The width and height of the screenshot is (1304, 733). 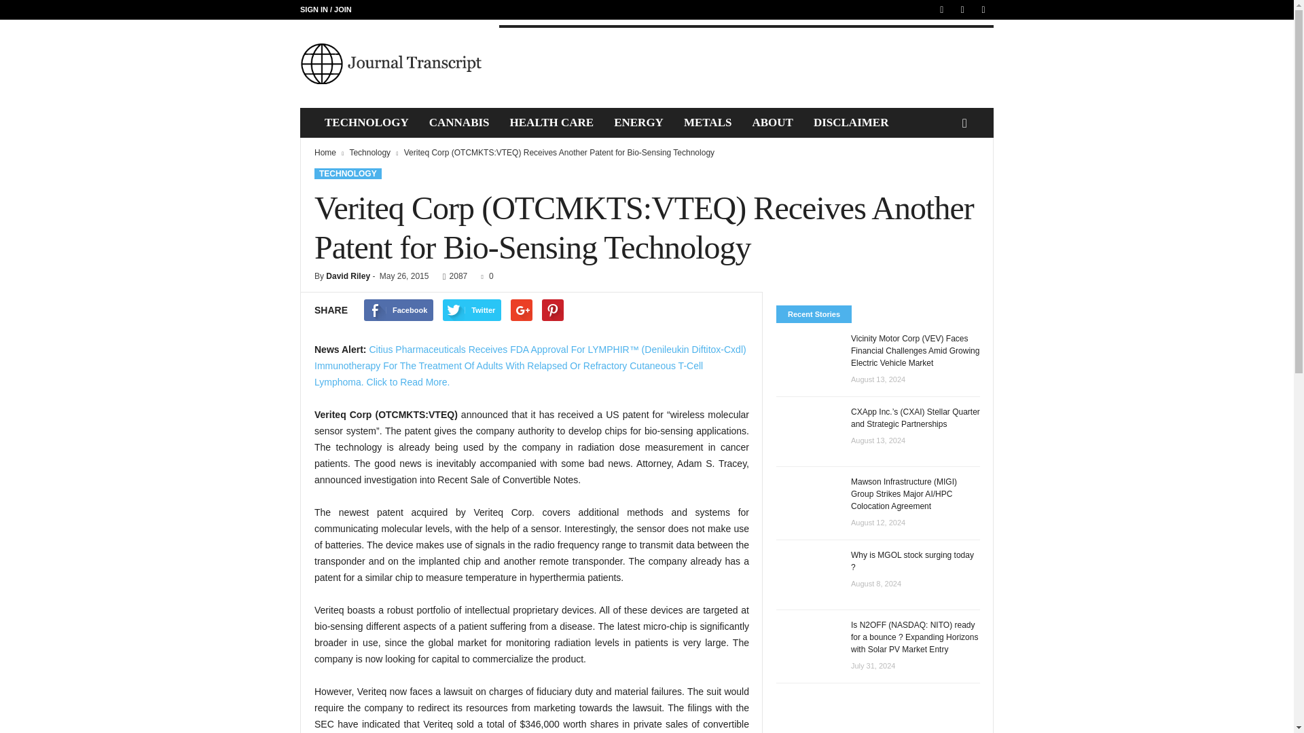 I want to click on CANNABIS, so click(x=459, y=122).